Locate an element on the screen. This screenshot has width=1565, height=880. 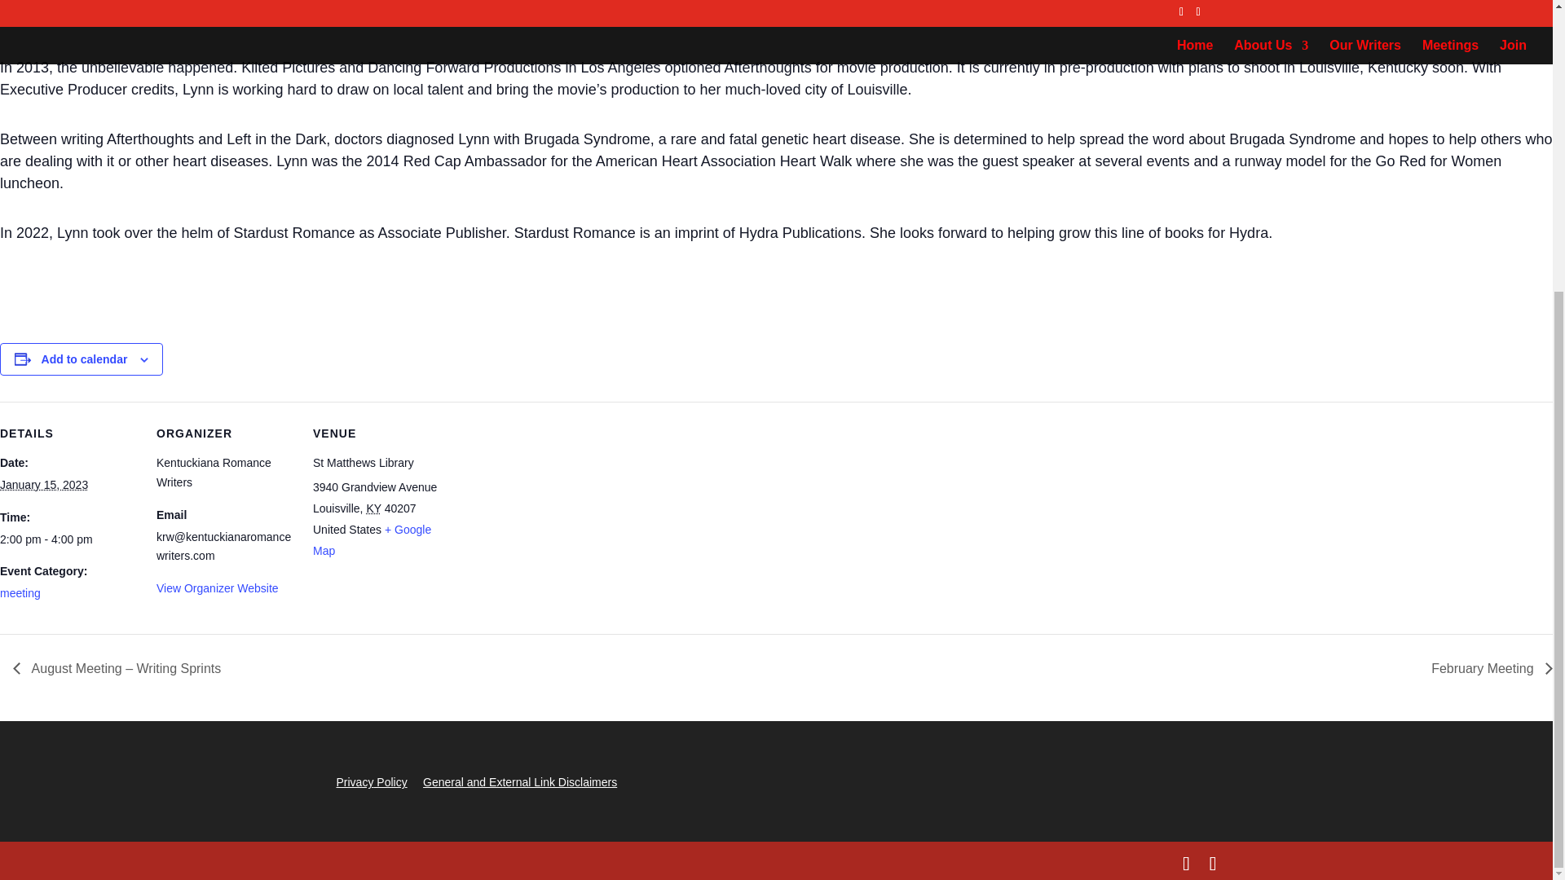
Kentucky is located at coordinates (373, 508).